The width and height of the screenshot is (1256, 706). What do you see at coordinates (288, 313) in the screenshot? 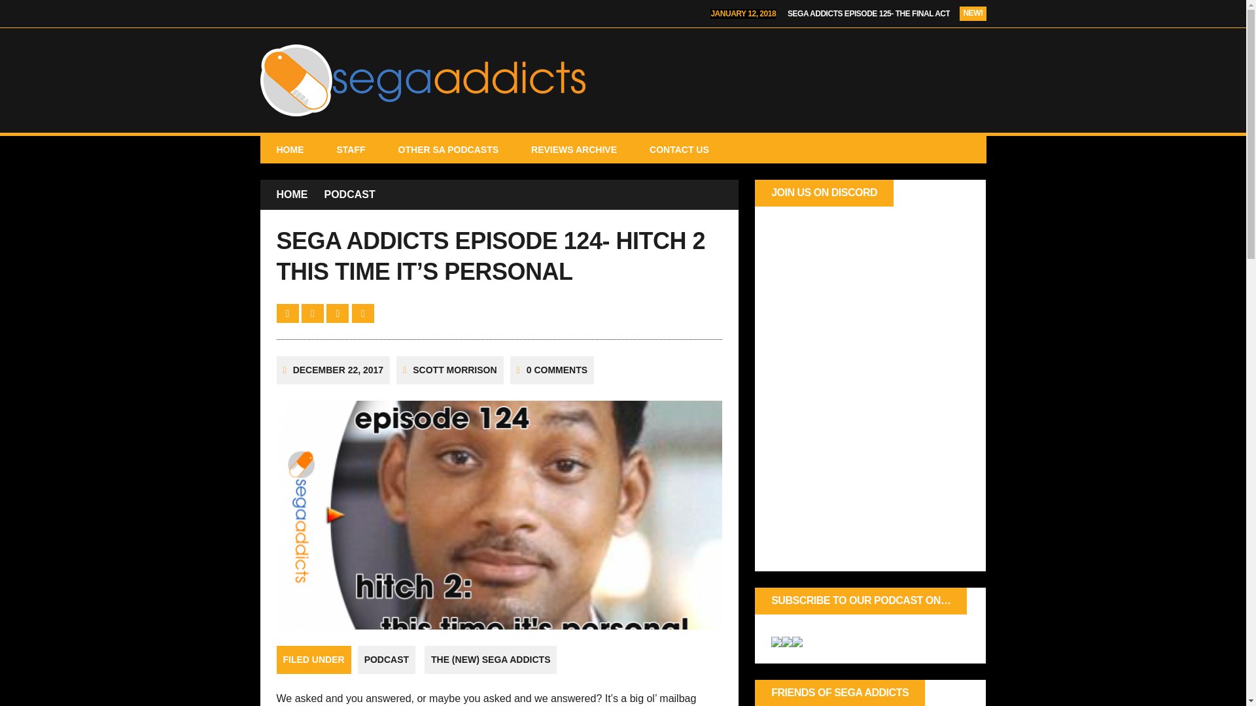
I see `Share on Facebook` at bounding box center [288, 313].